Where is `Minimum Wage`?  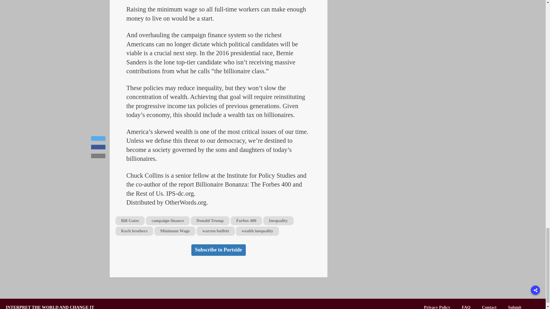 Minimum Wage is located at coordinates (175, 231).